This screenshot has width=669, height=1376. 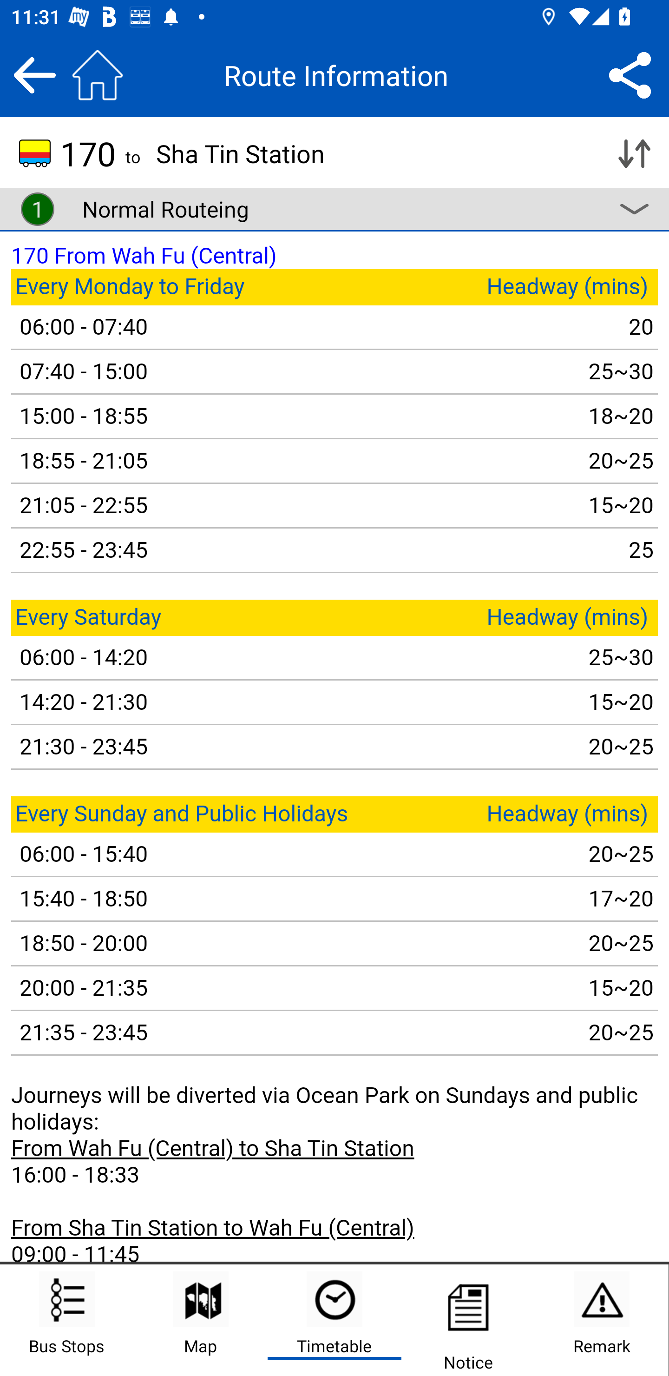 What do you see at coordinates (98, 75) in the screenshot?
I see `Jump to home page` at bounding box center [98, 75].